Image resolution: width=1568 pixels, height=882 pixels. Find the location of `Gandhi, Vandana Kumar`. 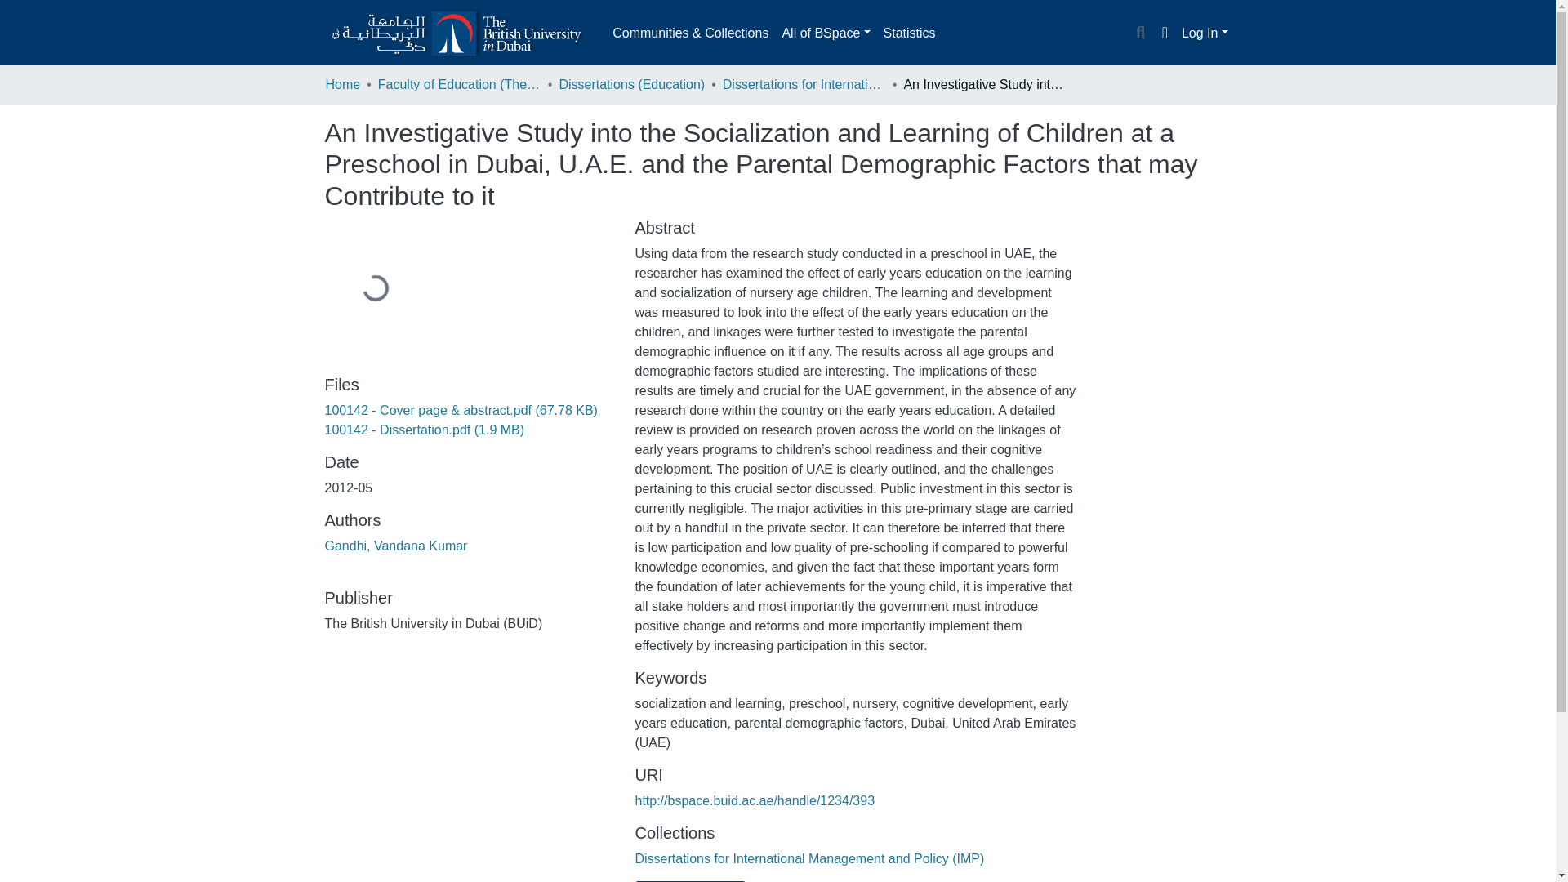

Gandhi, Vandana Kumar is located at coordinates (395, 546).